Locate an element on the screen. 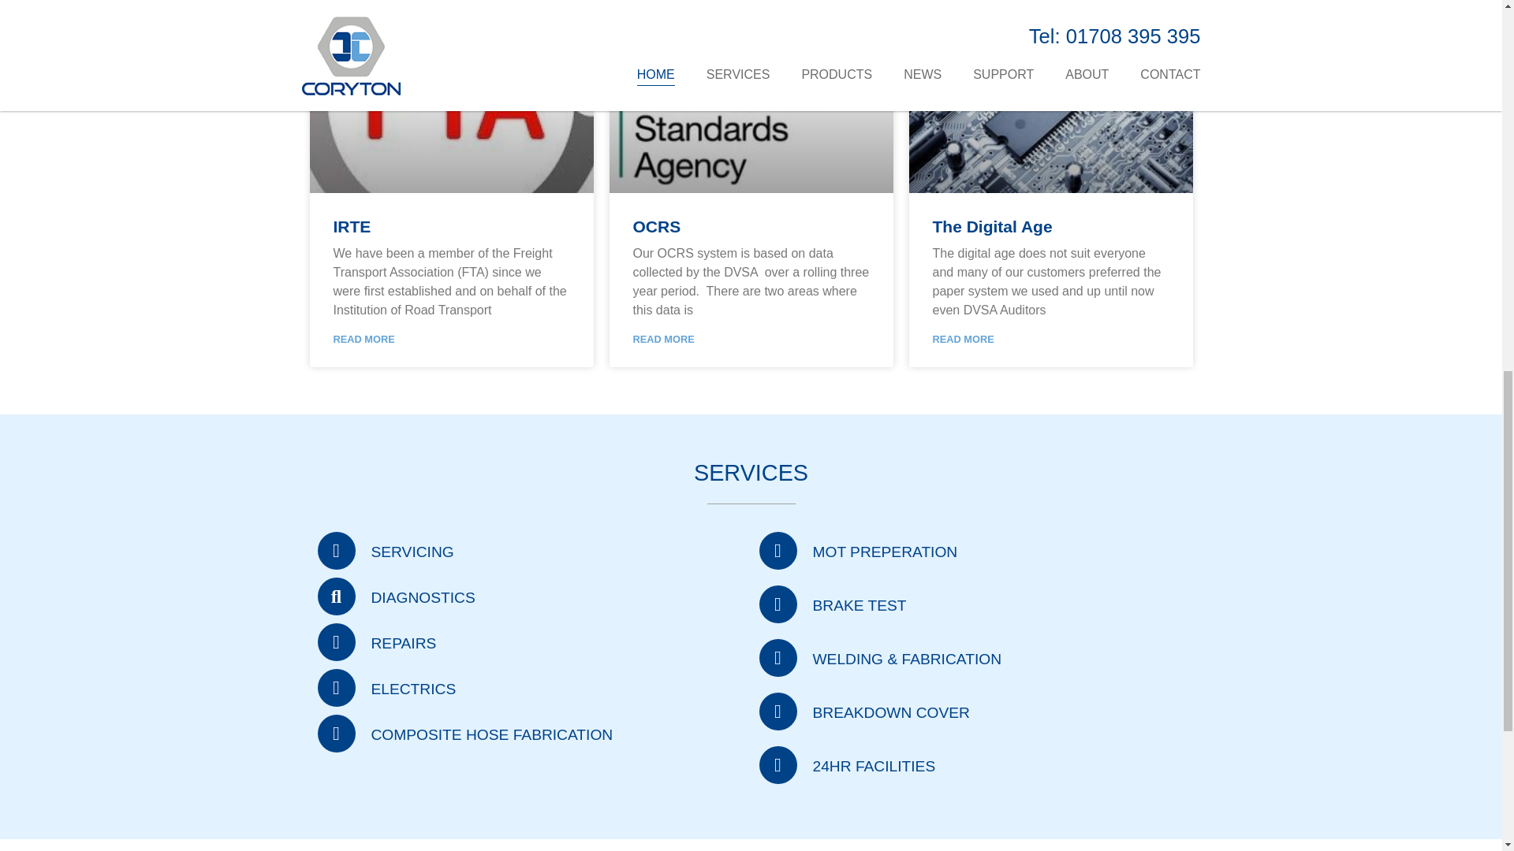 Image resolution: width=1514 pixels, height=851 pixels. IRTE is located at coordinates (352, 227).